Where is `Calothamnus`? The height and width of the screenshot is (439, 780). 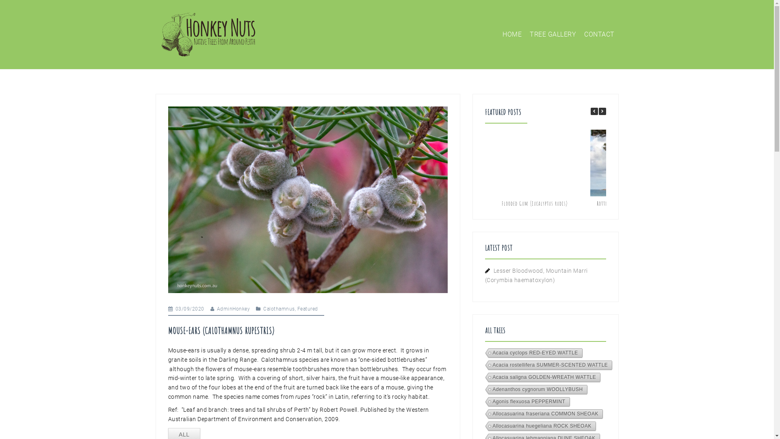
Calothamnus is located at coordinates (279, 309).